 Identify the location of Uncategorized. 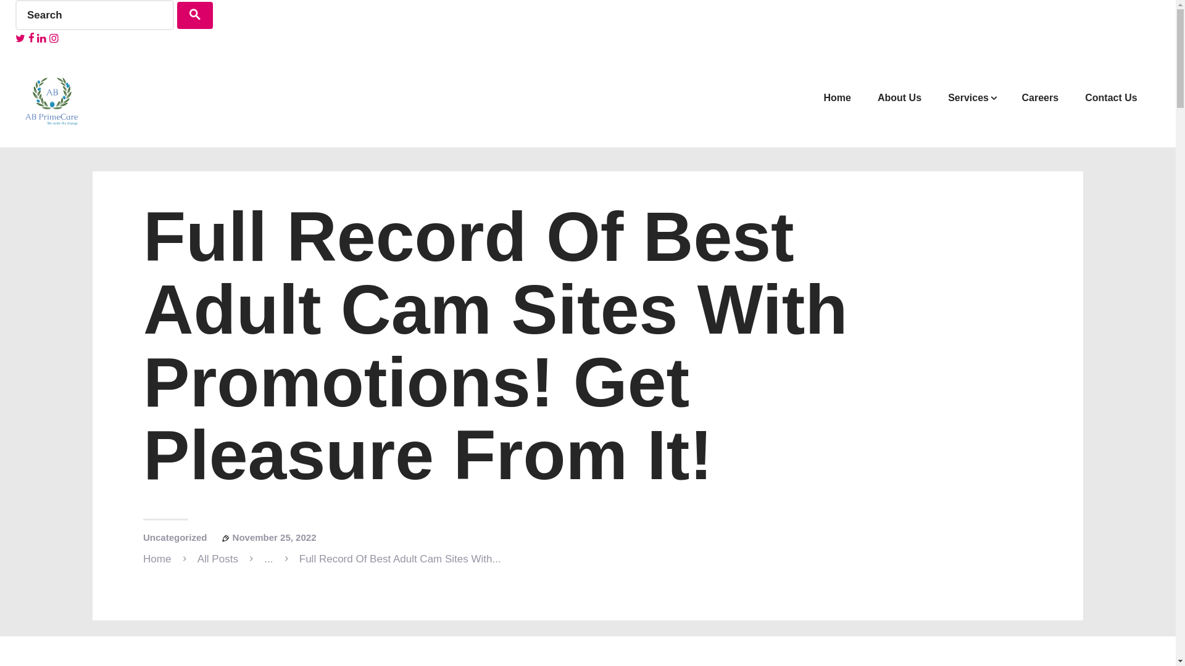
(175, 537).